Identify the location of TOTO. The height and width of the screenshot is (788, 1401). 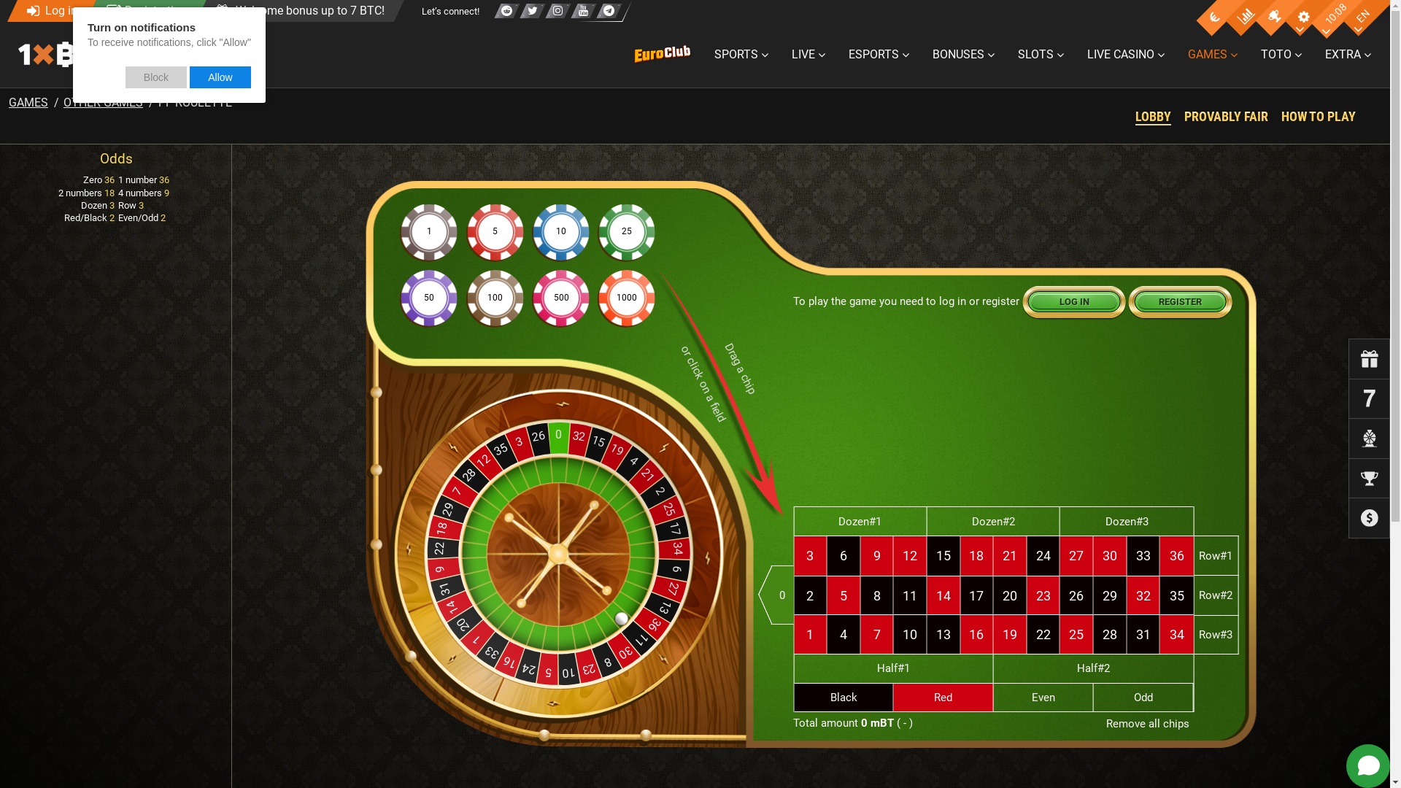
(1281, 55).